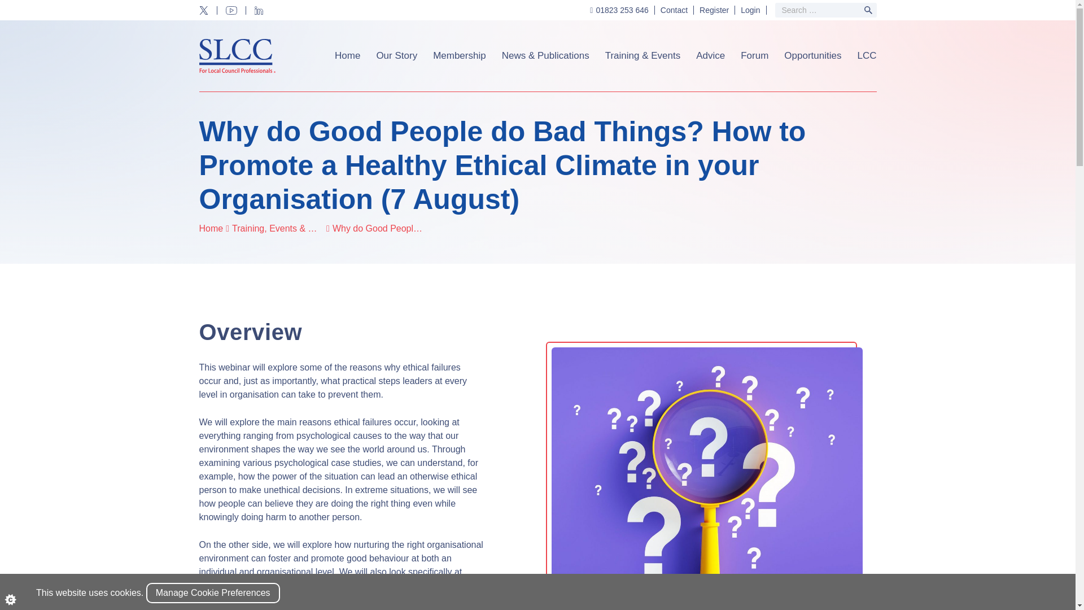 The width and height of the screenshot is (1084, 610). Describe the element at coordinates (750, 10) in the screenshot. I see `Login` at that location.